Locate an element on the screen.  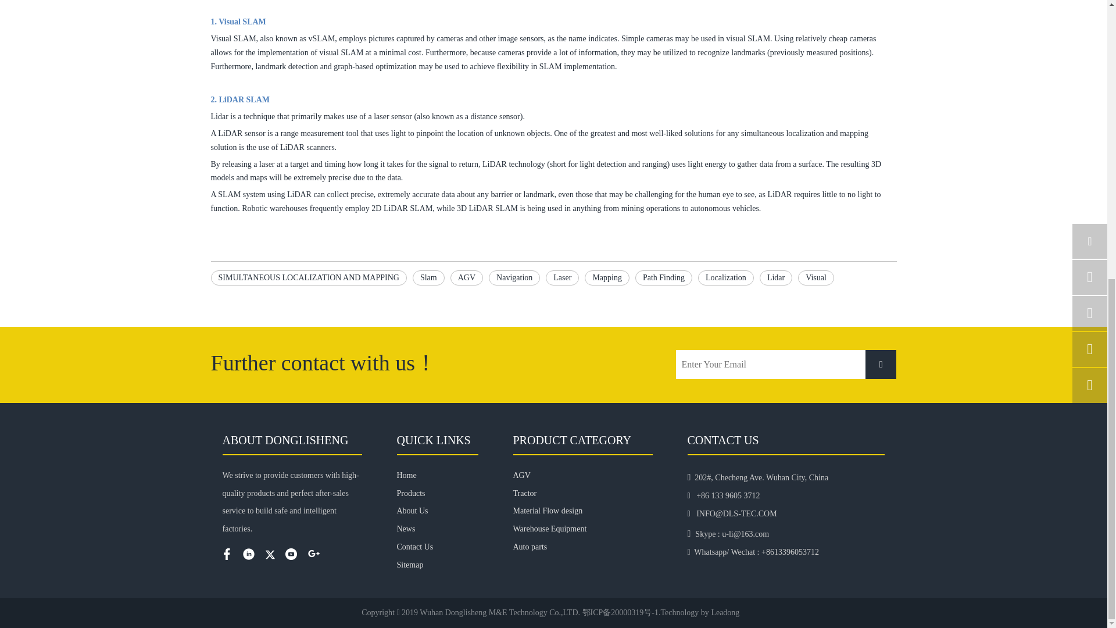
Subscribe is located at coordinates (881, 364).